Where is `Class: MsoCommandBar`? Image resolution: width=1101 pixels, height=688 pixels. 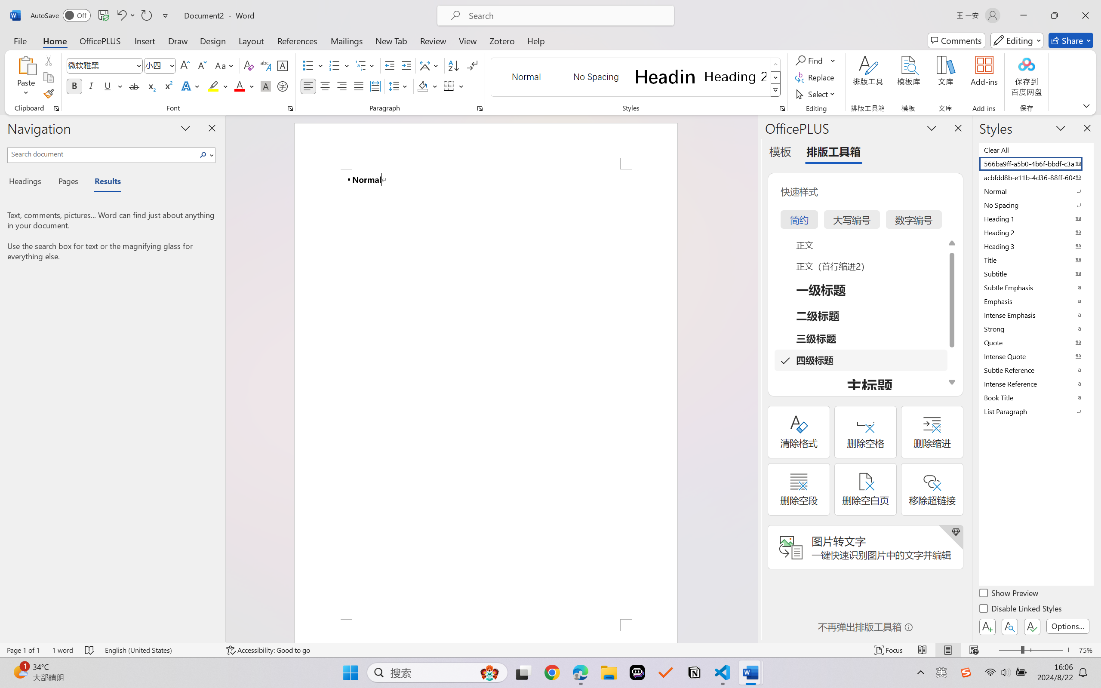 Class: MsoCommandBar is located at coordinates (550, 650).